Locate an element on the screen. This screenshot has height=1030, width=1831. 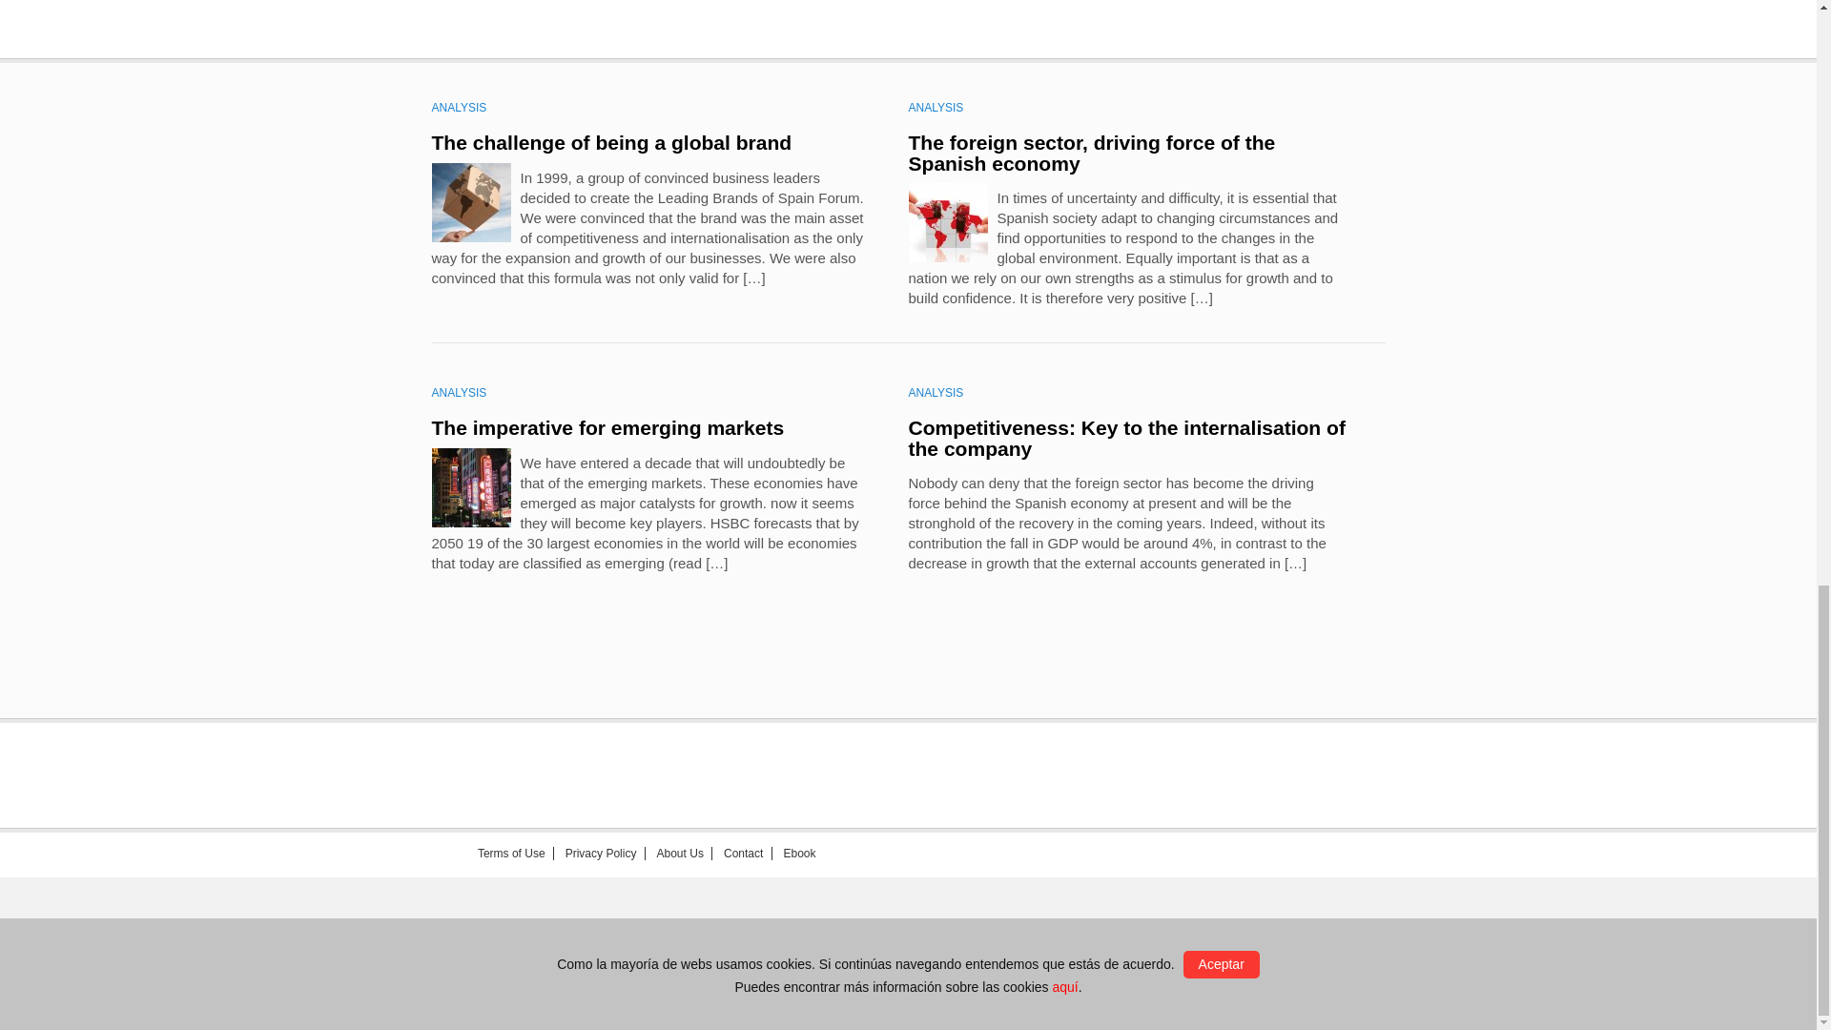
The foreign sector, driving force of the Spanish economy is located at coordinates (1091, 153).